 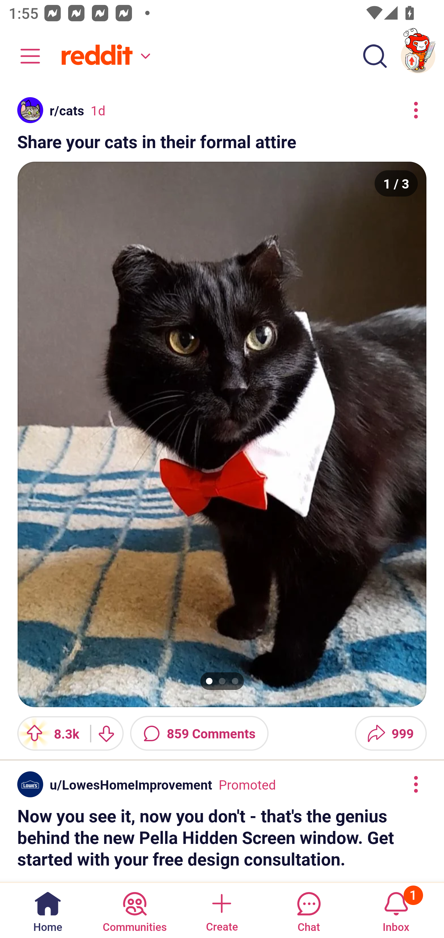 What do you see at coordinates (375, 56) in the screenshot?
I see `Search` at bounding box center [375, 56].